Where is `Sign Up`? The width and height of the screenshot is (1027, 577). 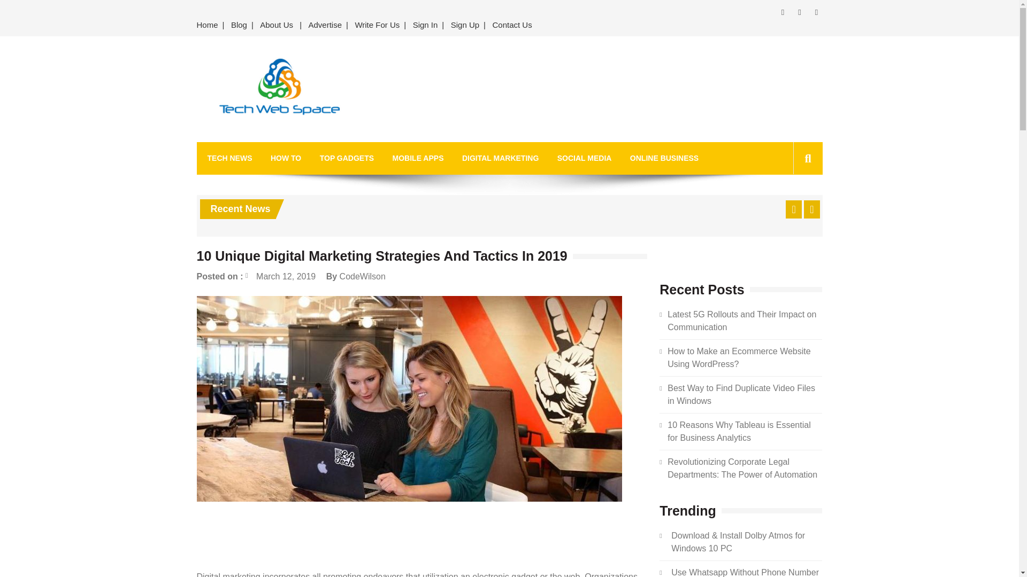 Sign Up is located at coordinates (465, 25).